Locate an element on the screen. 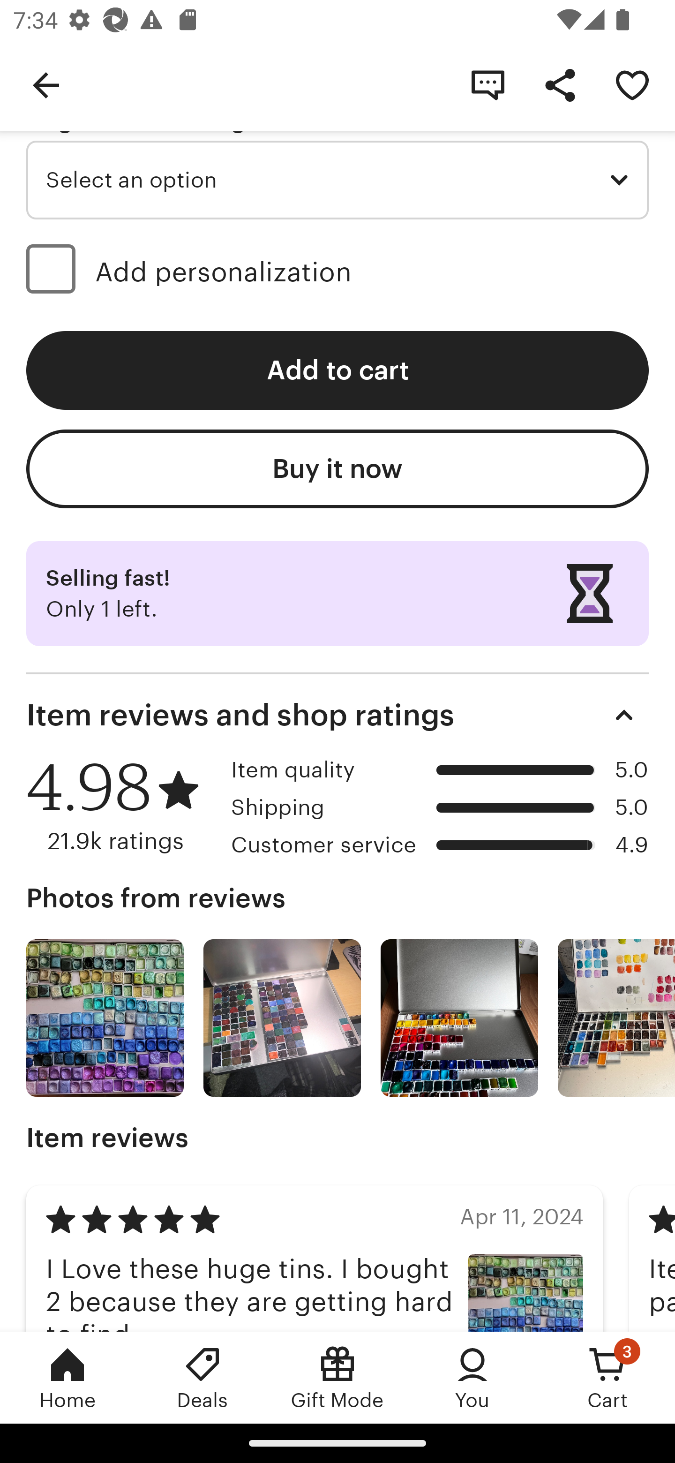 This screenshot has width=675, height=1463. Add to cart is located at coordinates (337, 370).